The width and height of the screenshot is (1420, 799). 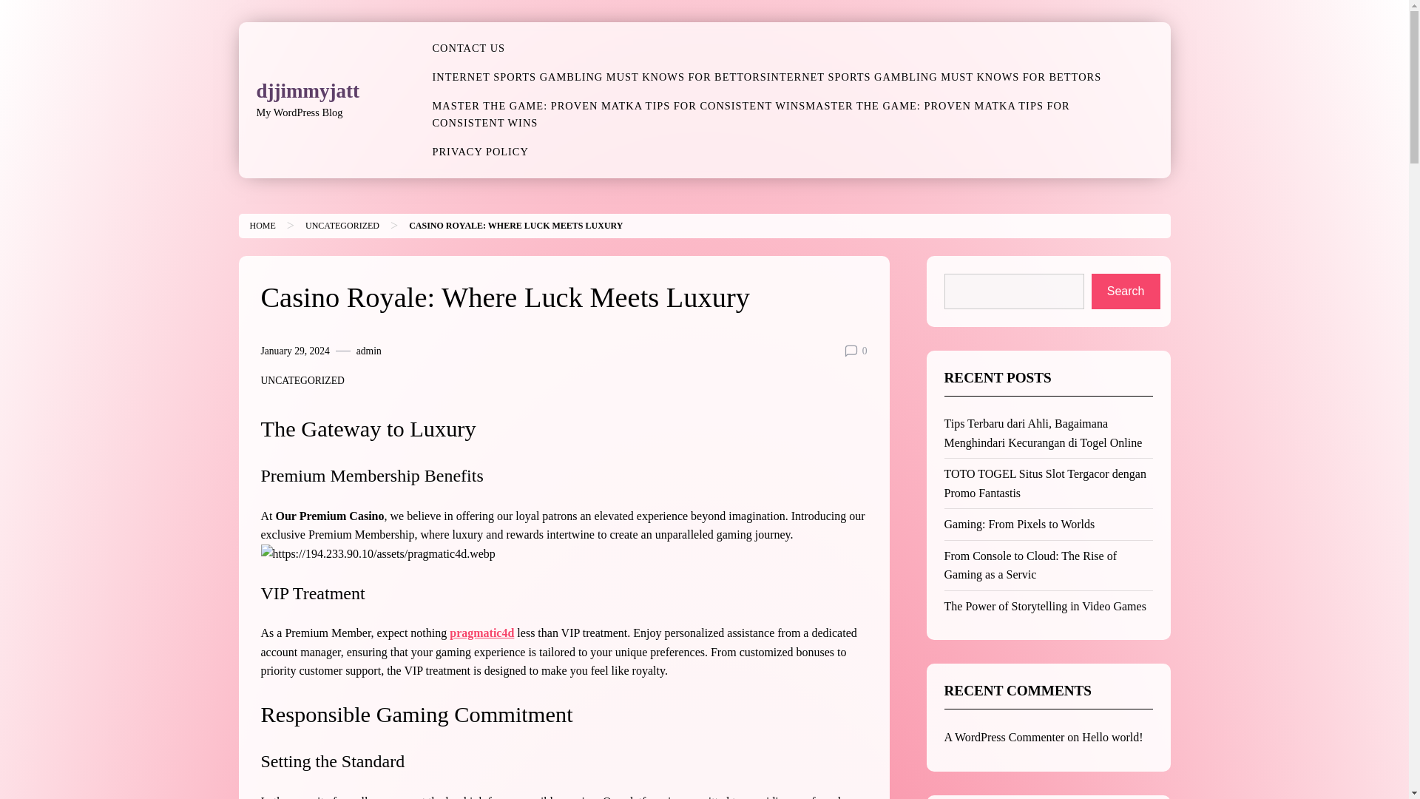 I want to click on Casino Royale: Where Luck Meets Luxury, so click(x=515, y=226).